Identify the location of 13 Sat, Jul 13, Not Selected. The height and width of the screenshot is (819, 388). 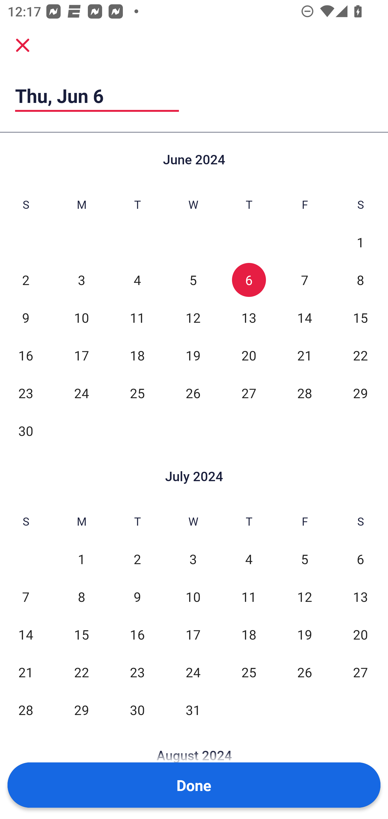
(361, 597).